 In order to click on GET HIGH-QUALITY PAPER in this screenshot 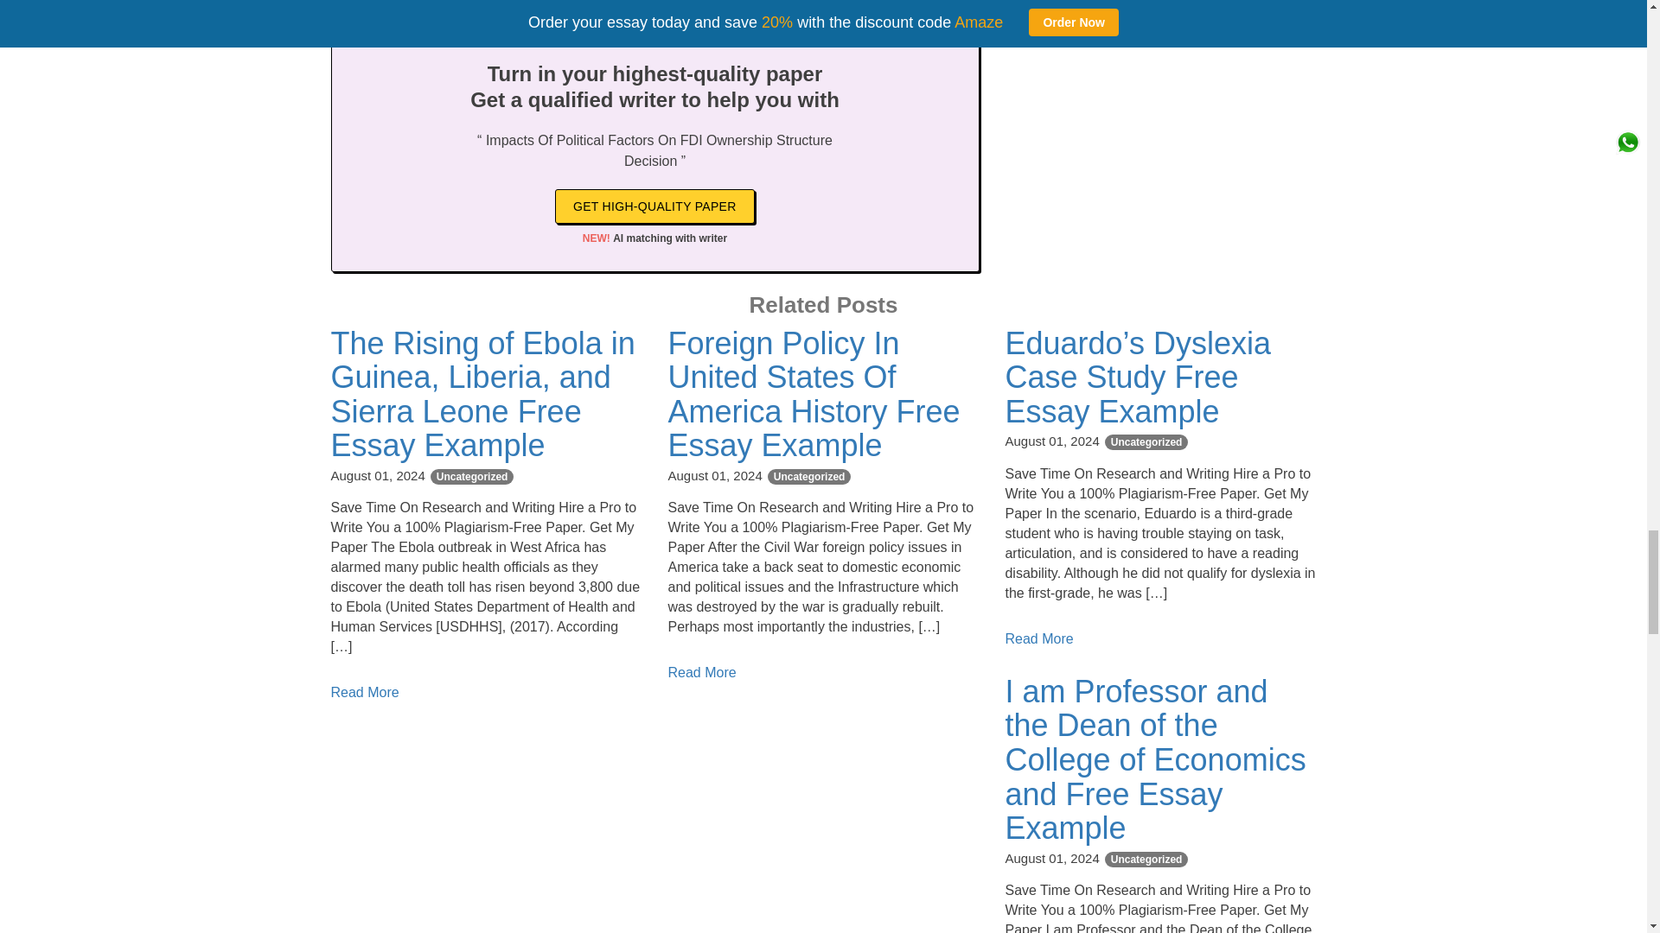, I will do `click(654, 206)`.